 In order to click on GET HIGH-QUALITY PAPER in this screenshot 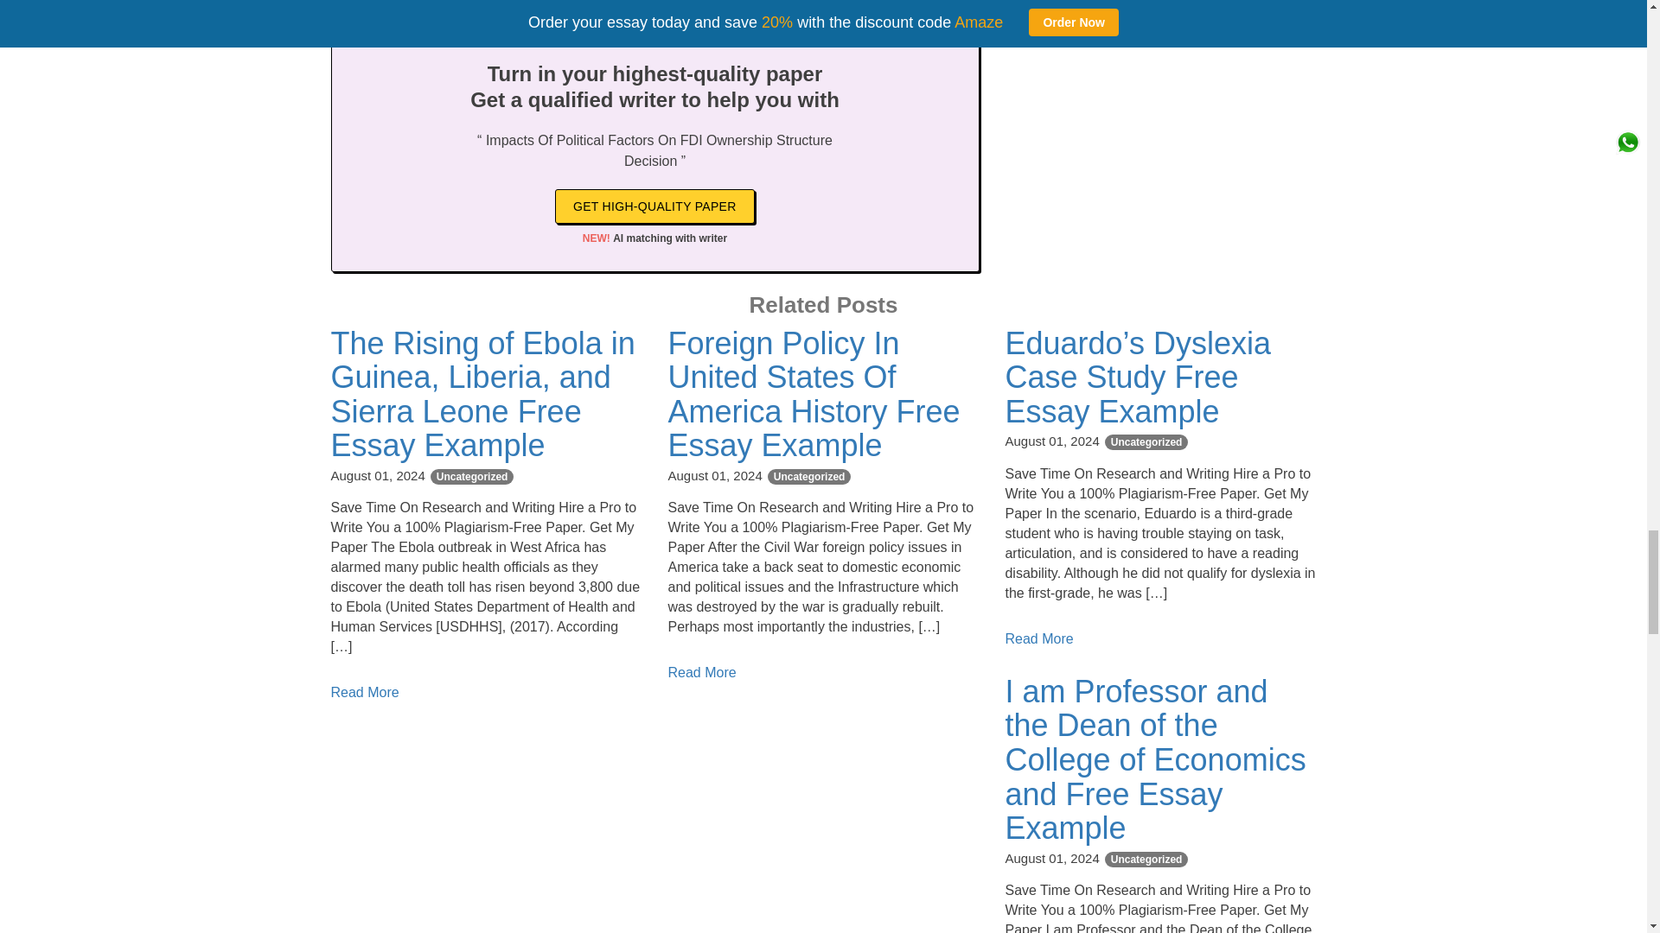, I will do `click(654, 206)`.